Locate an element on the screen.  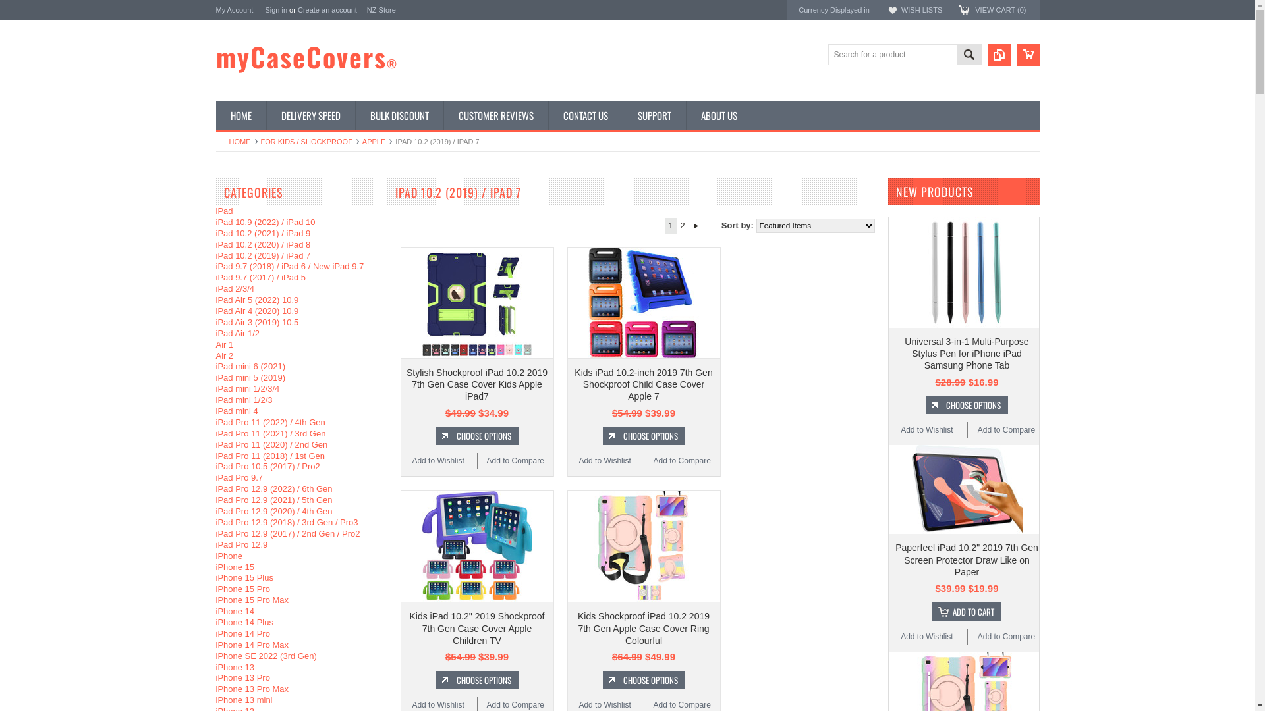
Add to Wishlist is located at coordinates (926, 637).